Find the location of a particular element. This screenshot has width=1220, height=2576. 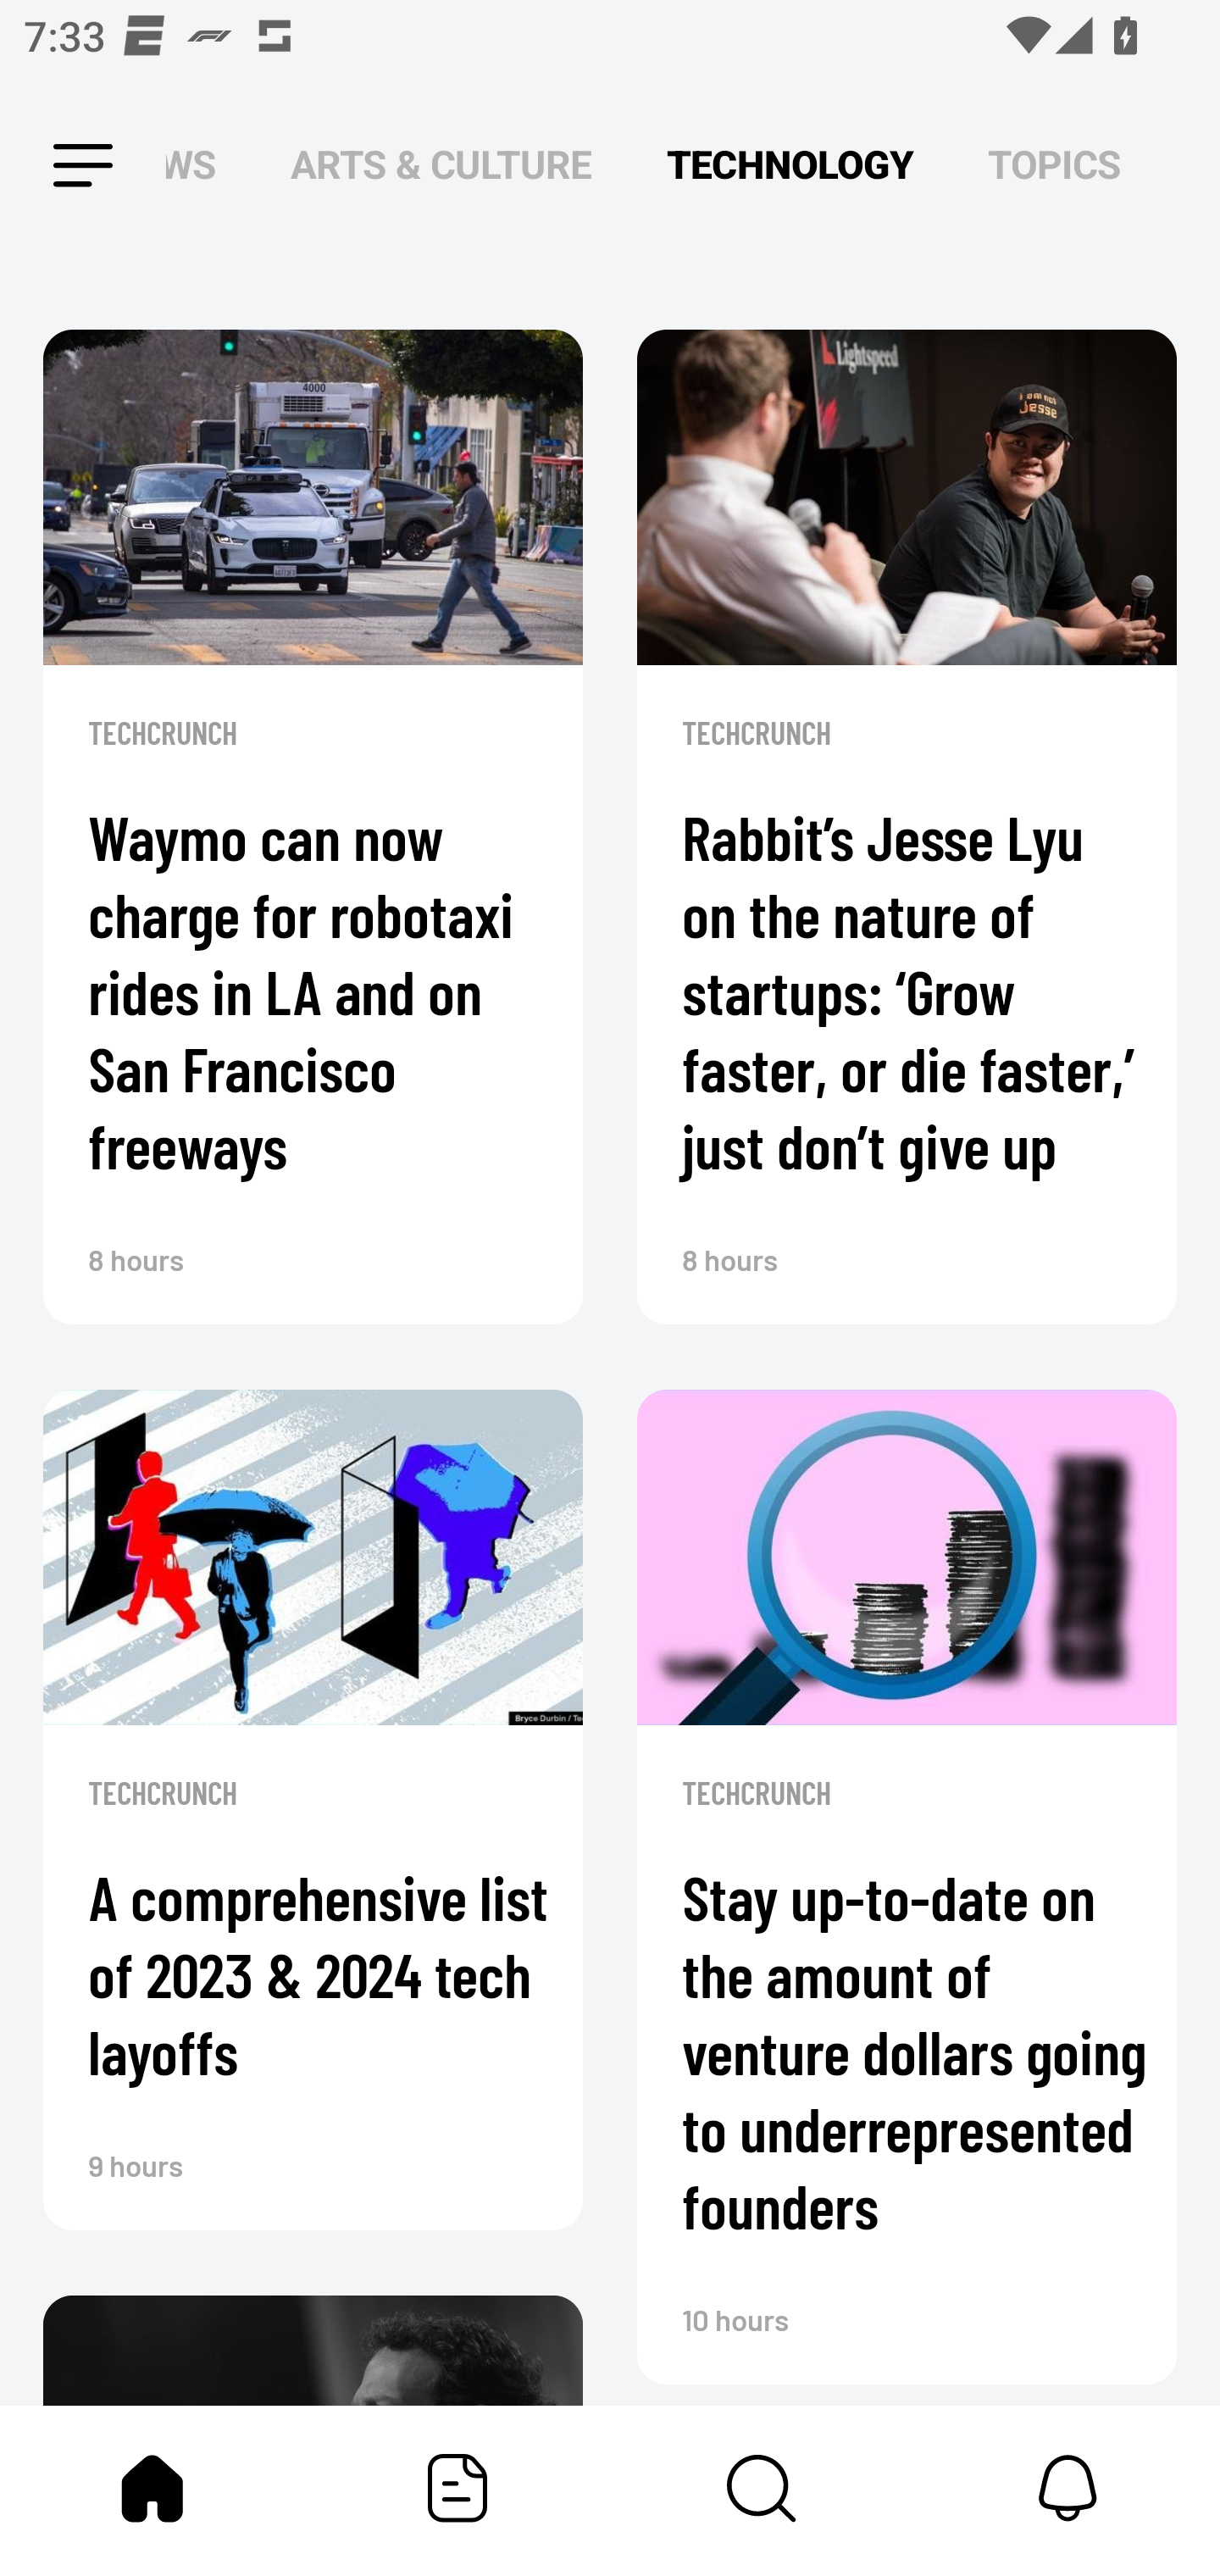

Content Store is located at coordinates (762, 2488).